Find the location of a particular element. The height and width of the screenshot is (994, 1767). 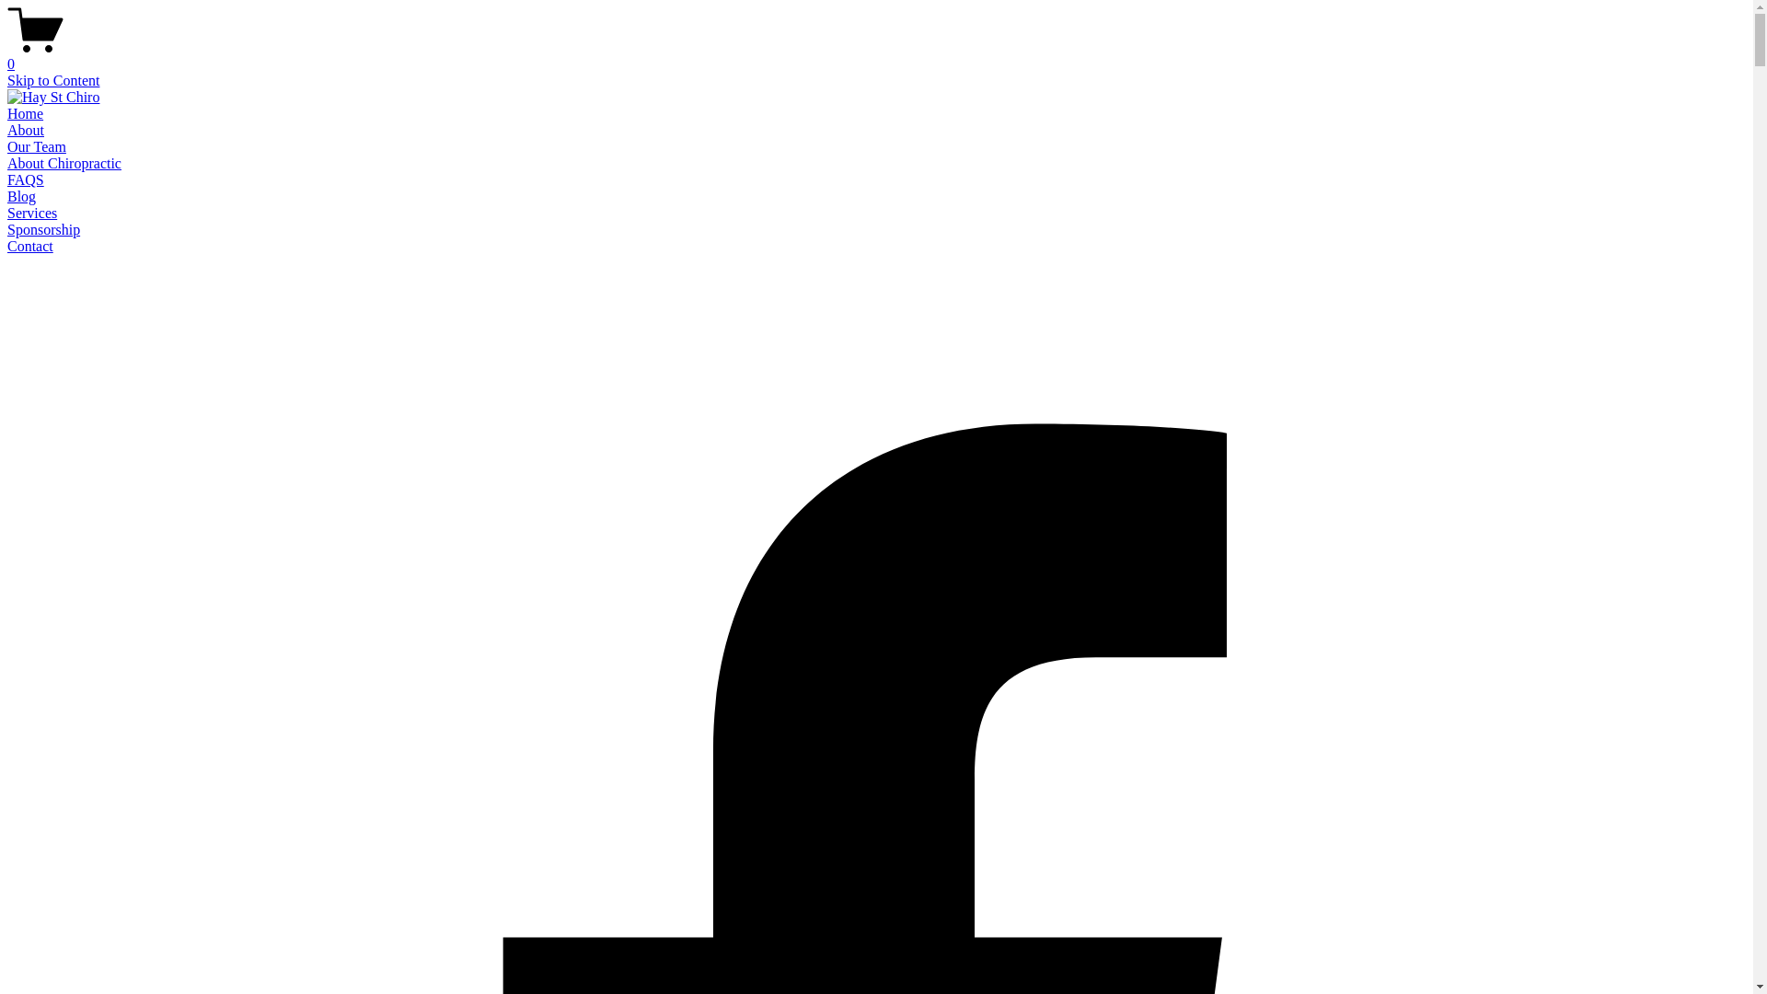

Blog is located at coordinates (22, 197).